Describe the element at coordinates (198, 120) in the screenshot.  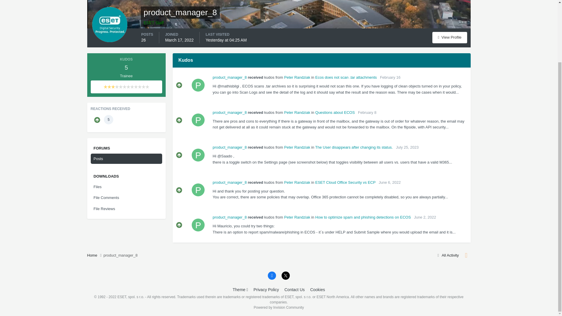
I see `Go to Peter Randziak's profile` at that location.